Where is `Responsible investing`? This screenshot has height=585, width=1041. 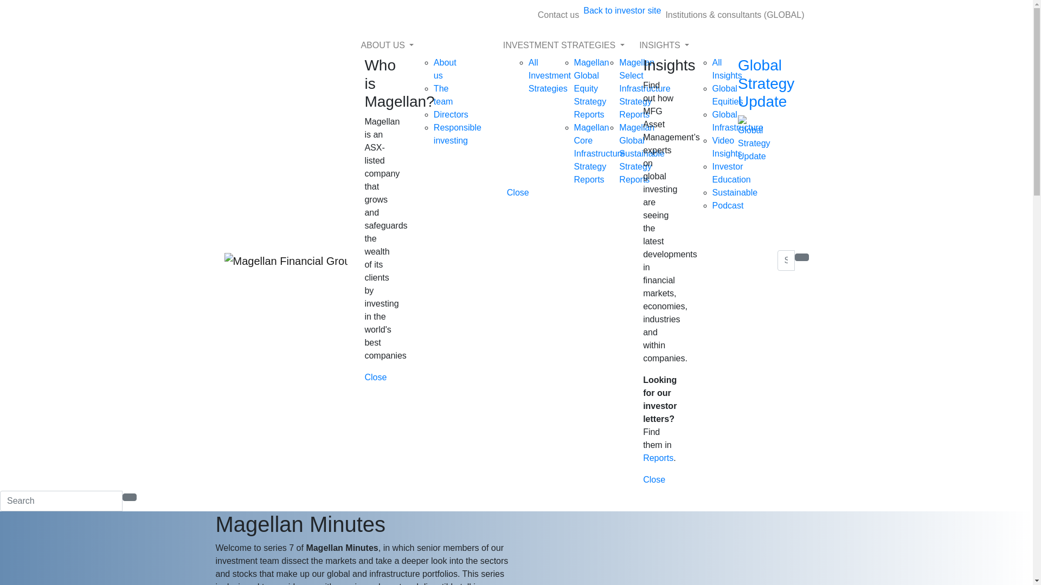 Responsible investing is located at coordinates (458, 134).